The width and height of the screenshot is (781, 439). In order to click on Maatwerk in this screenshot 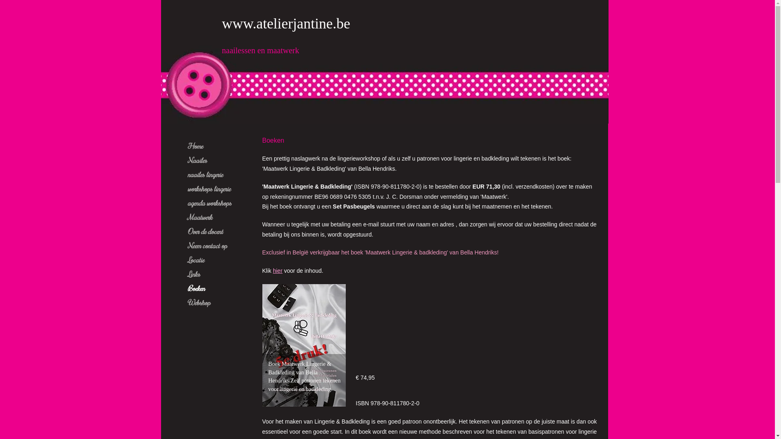, I will do `click(199, 217)`.